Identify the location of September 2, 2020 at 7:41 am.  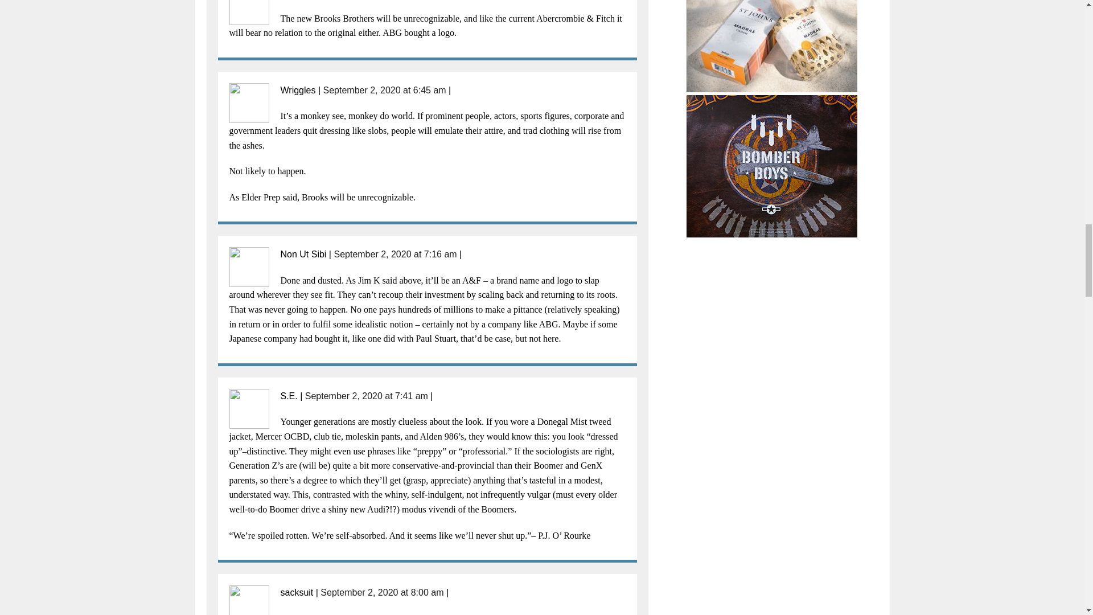
(367, 396).